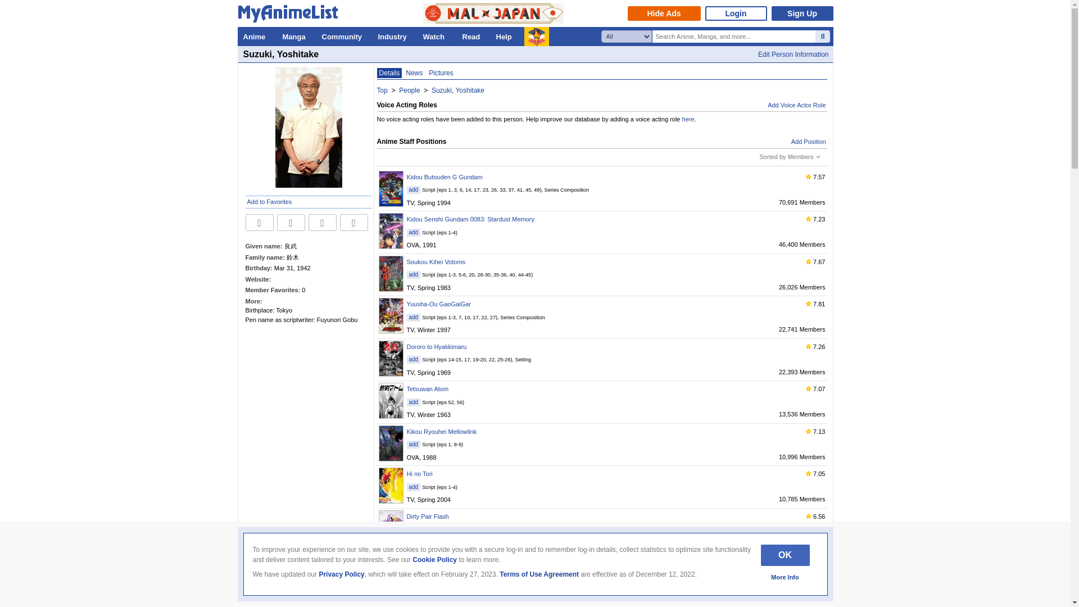 Image resolution: width=1079 pixels, height=607 pixels. What do you see at coordinates (663, 13) in the screenshot?
I see `Hide Ads` at bounding box center [663, 13].